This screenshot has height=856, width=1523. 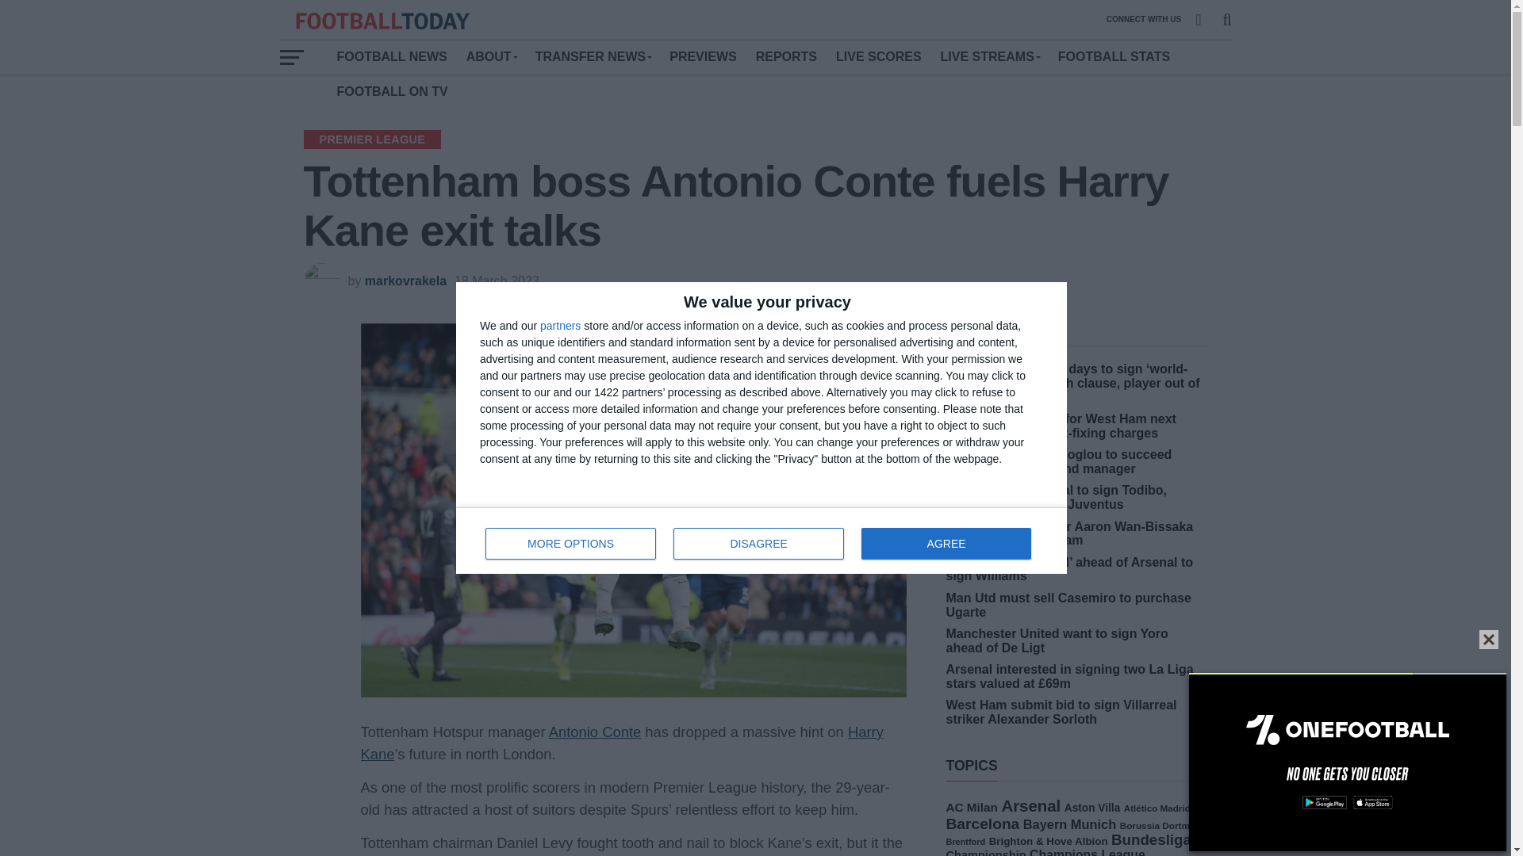 I want to click on FOOTBALL NEWS, so click(x=946, y=544).